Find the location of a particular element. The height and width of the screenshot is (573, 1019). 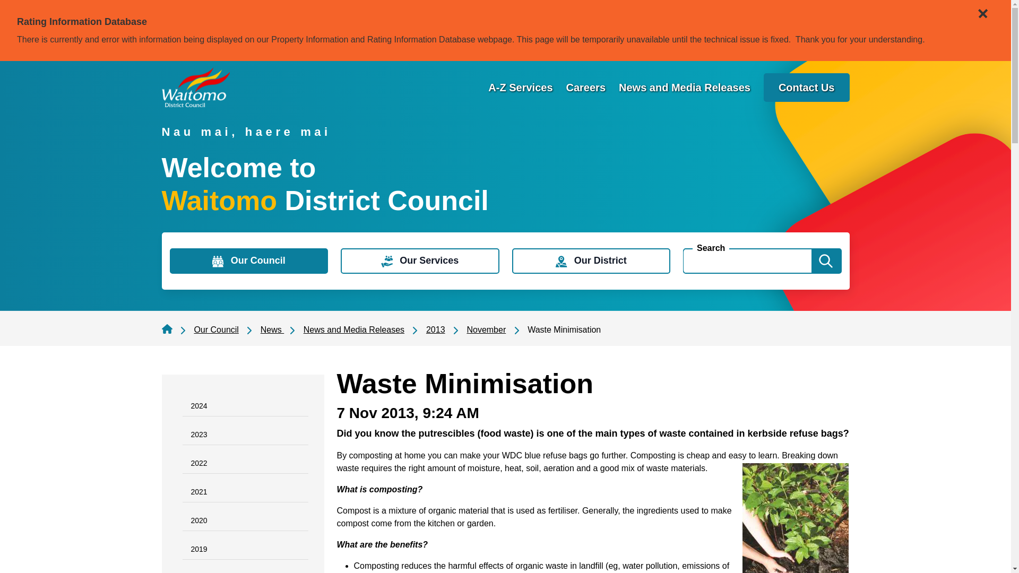

Composting at home is located at coordinates (795, 518).